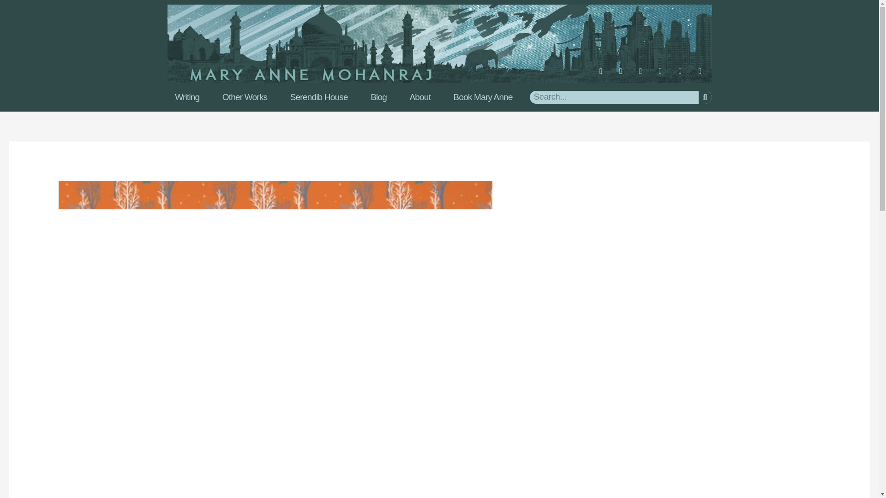 The image size is (886, 498). Describe the element at coordinates (644, 75) in the screenshot. I see `Youtube` at that location.